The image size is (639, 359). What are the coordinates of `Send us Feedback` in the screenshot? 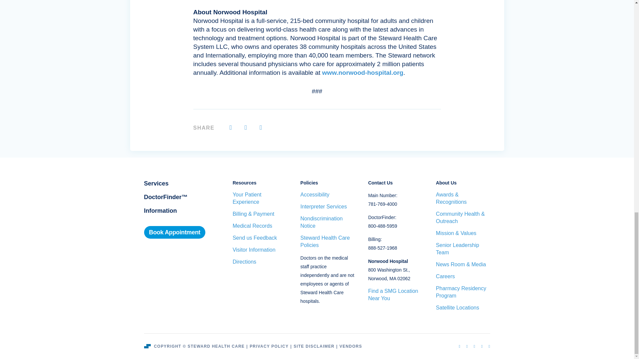 It's located at (260, 238).